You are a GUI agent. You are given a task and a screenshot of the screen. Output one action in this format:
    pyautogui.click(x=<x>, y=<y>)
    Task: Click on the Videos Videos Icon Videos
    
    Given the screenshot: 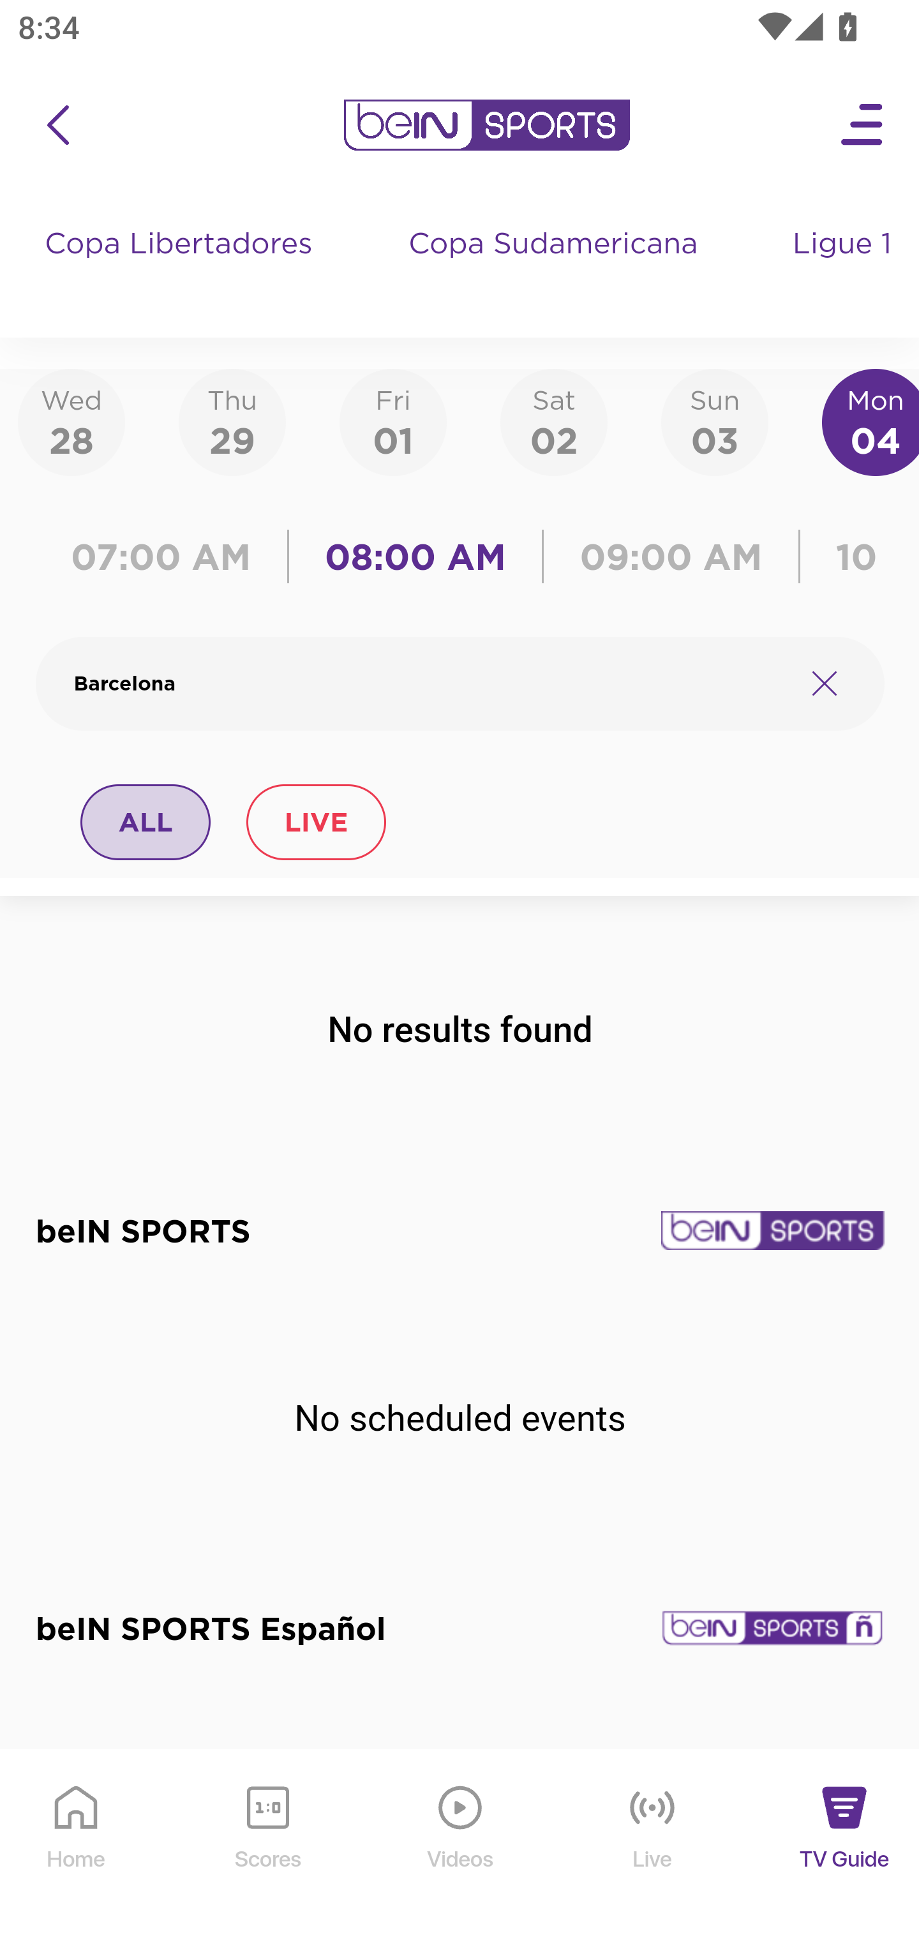 What is the action you would take?
    pyautogui.click(x=461, y=1846)
    